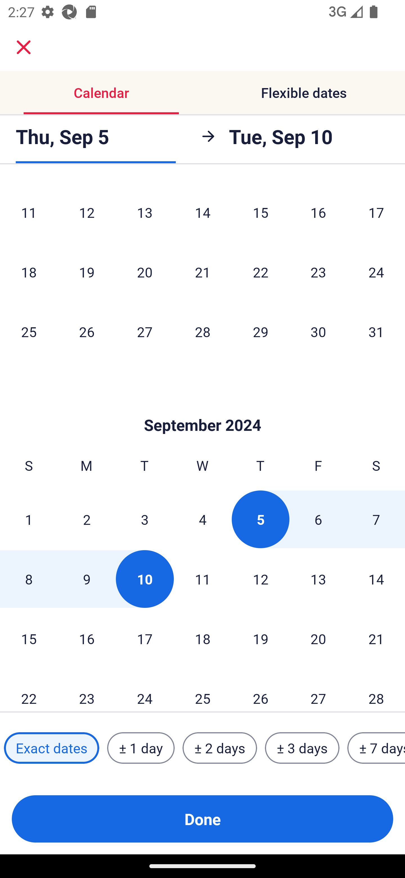 This screenshot has height=878, width=405. I want to click on 13 Tuesday, August 13, 2024, so click(145, 212).